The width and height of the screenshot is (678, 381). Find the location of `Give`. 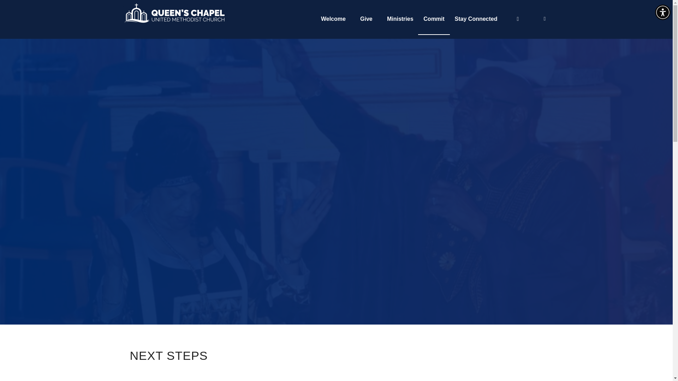

Give is located at coordinates (366, 19).